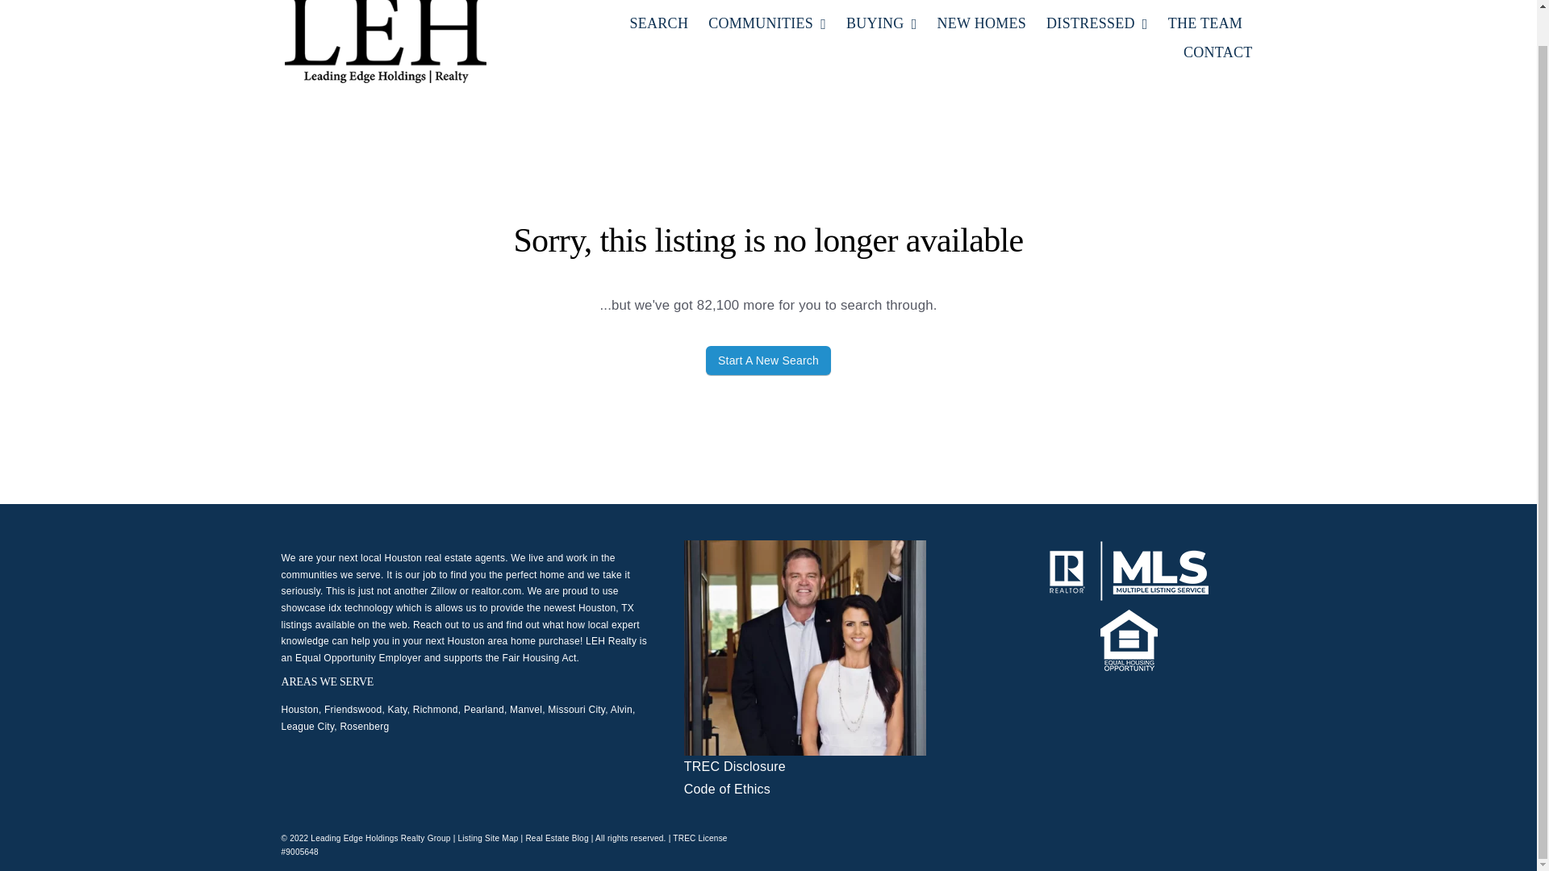 The height and width of the screenshot is (871, 1549). What do you see at coordinates (1217, 53) in the screenshot?
I see `CONTACT US` at bounding box center [1217, 53].